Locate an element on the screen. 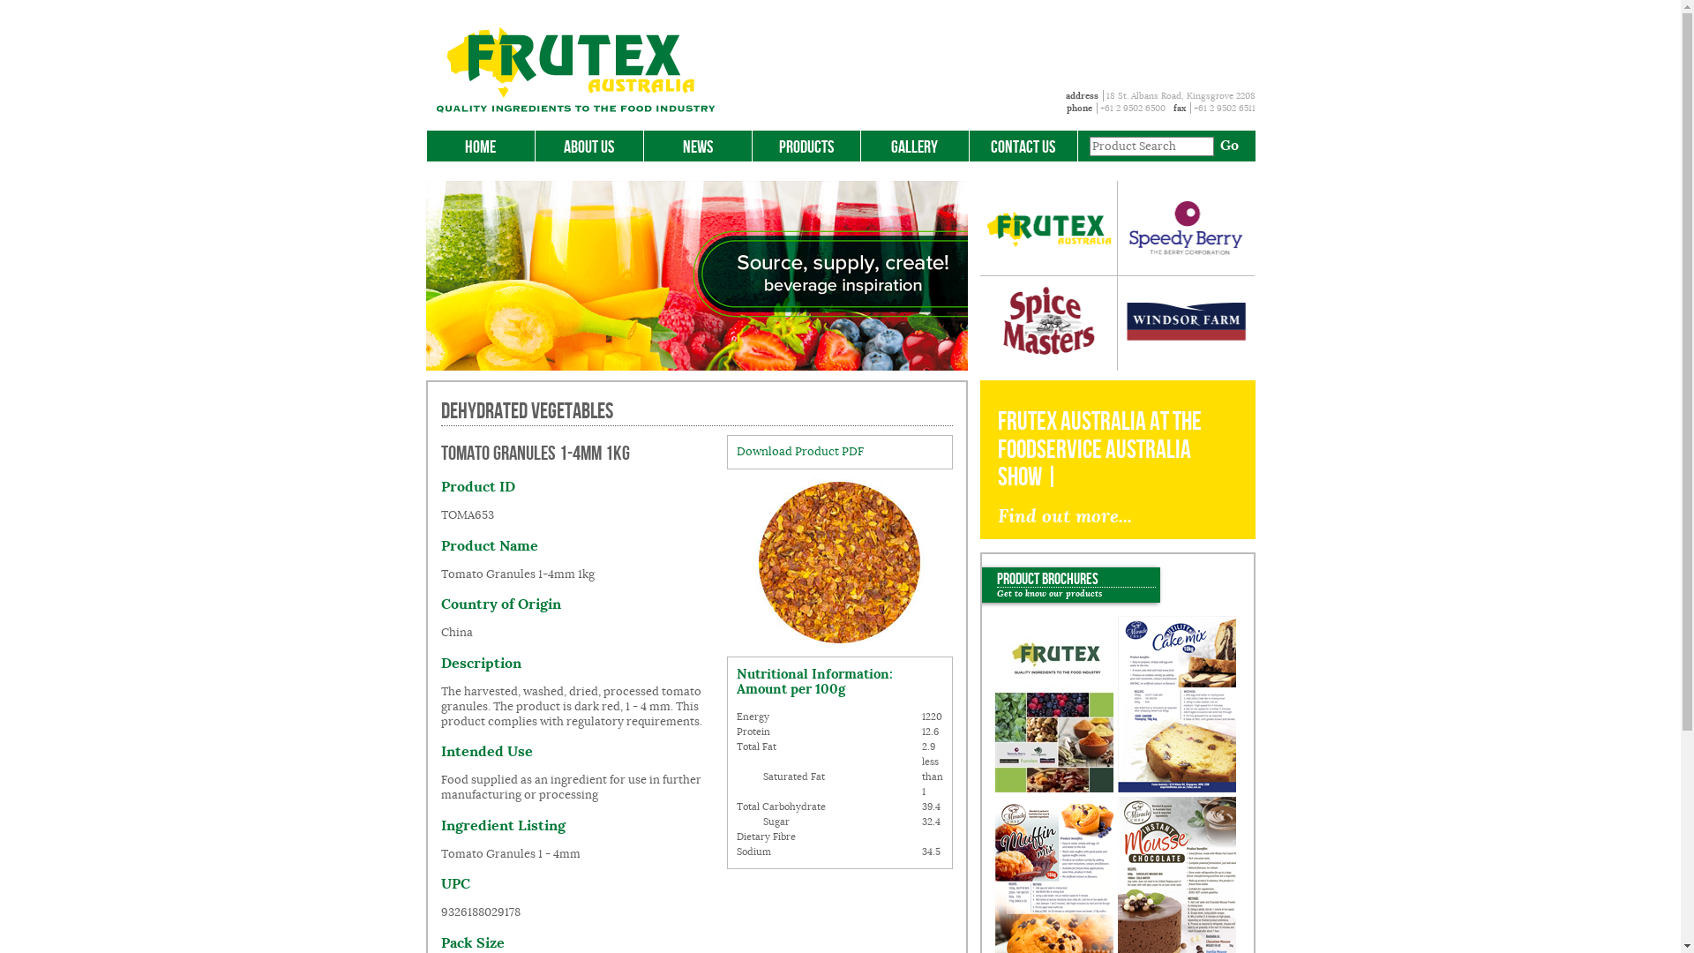  CONTACT US is located at coordinates (1023, 146).